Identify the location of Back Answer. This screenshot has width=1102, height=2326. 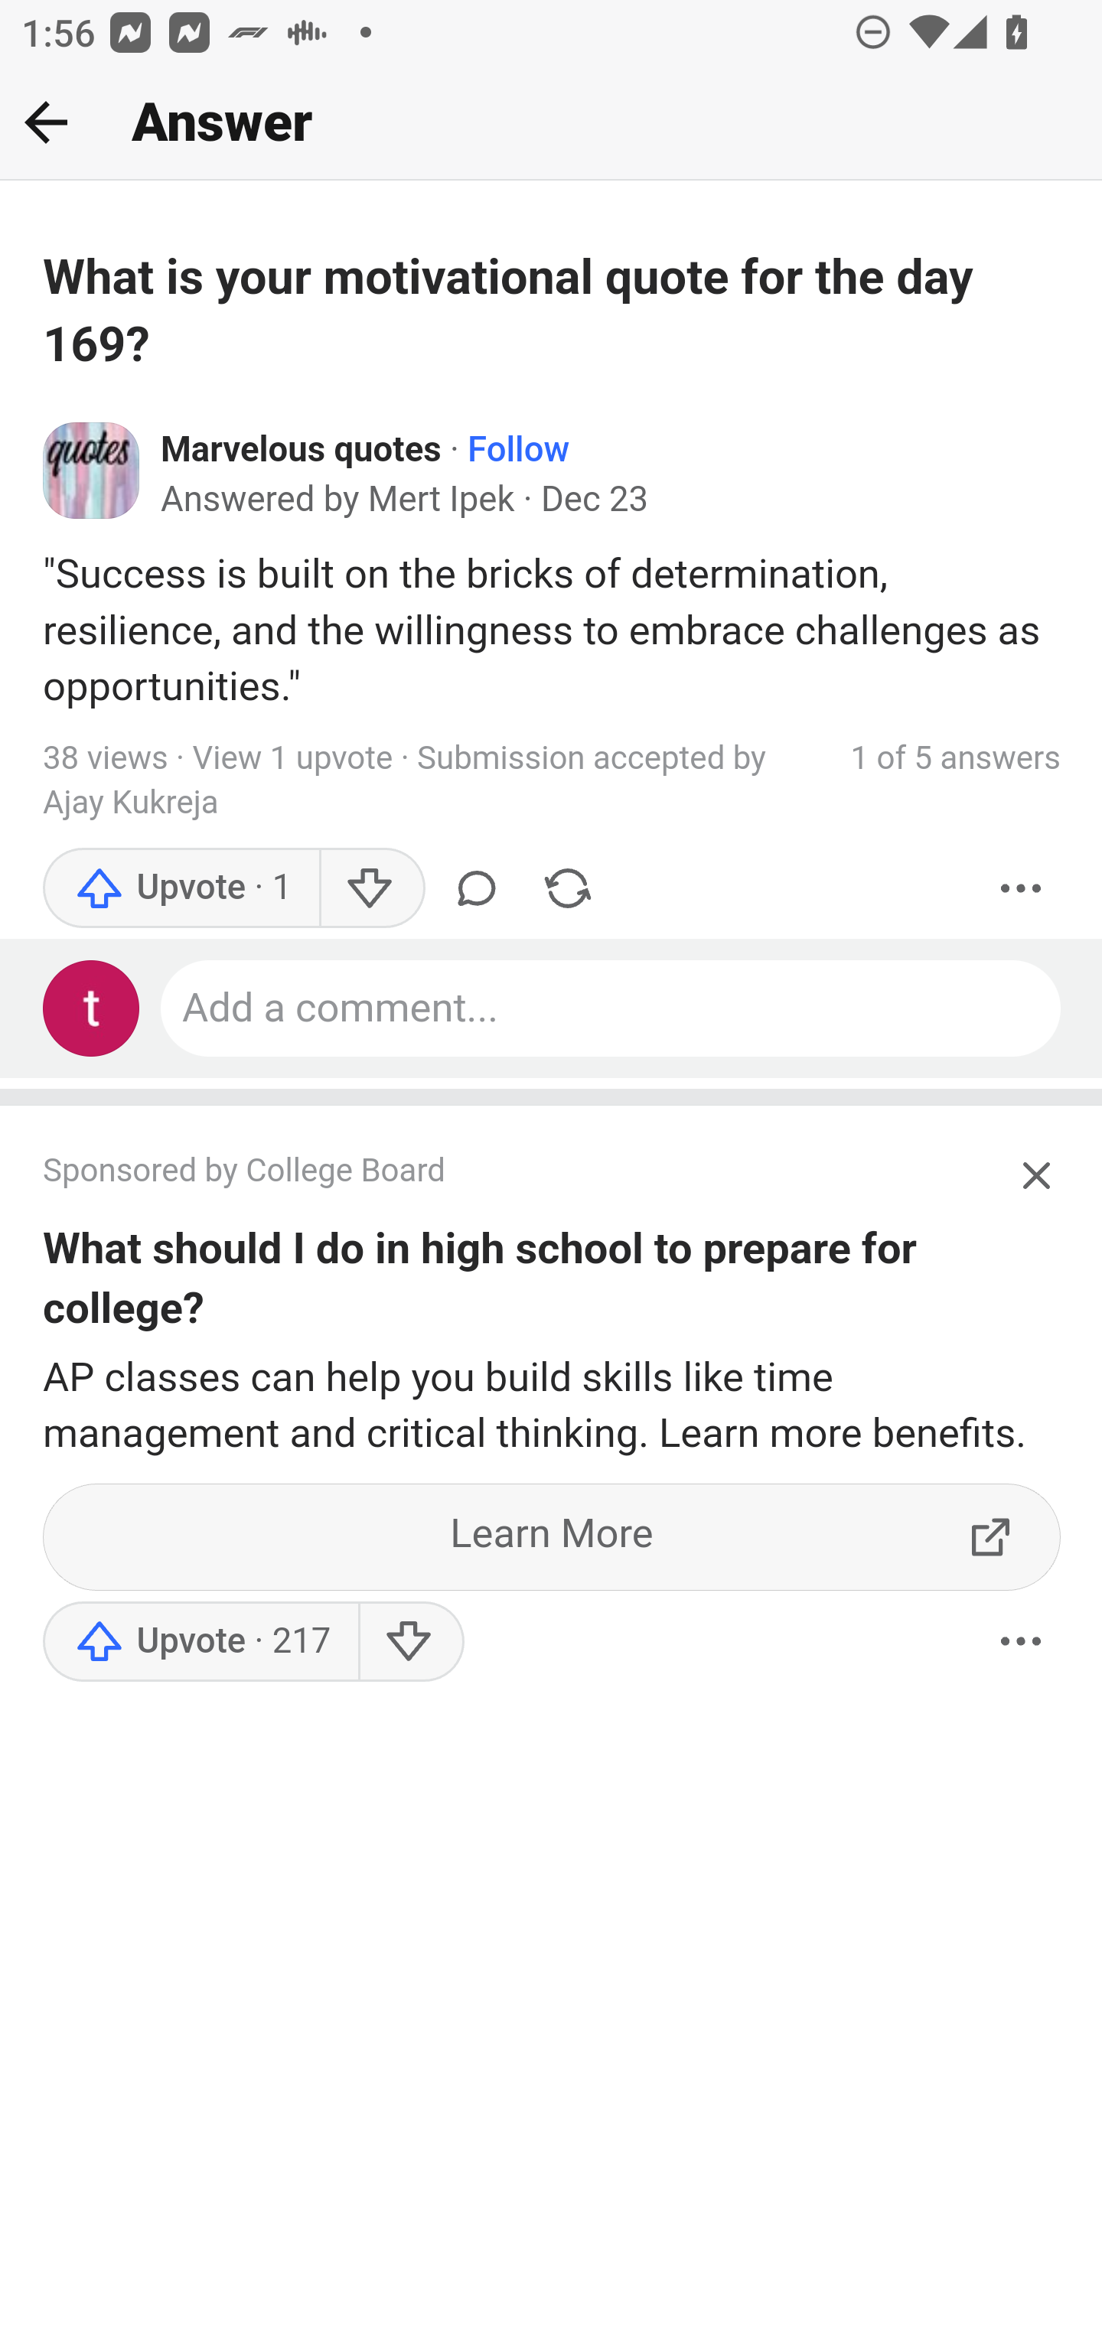
(551, 123).